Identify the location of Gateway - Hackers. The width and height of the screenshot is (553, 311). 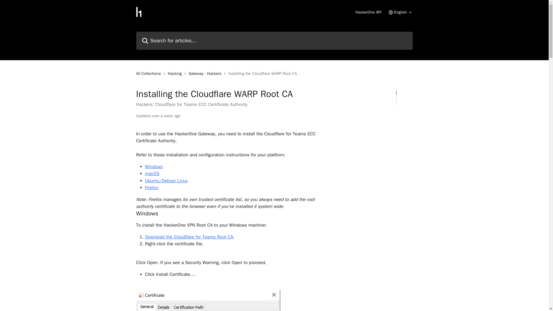
(206, 74).